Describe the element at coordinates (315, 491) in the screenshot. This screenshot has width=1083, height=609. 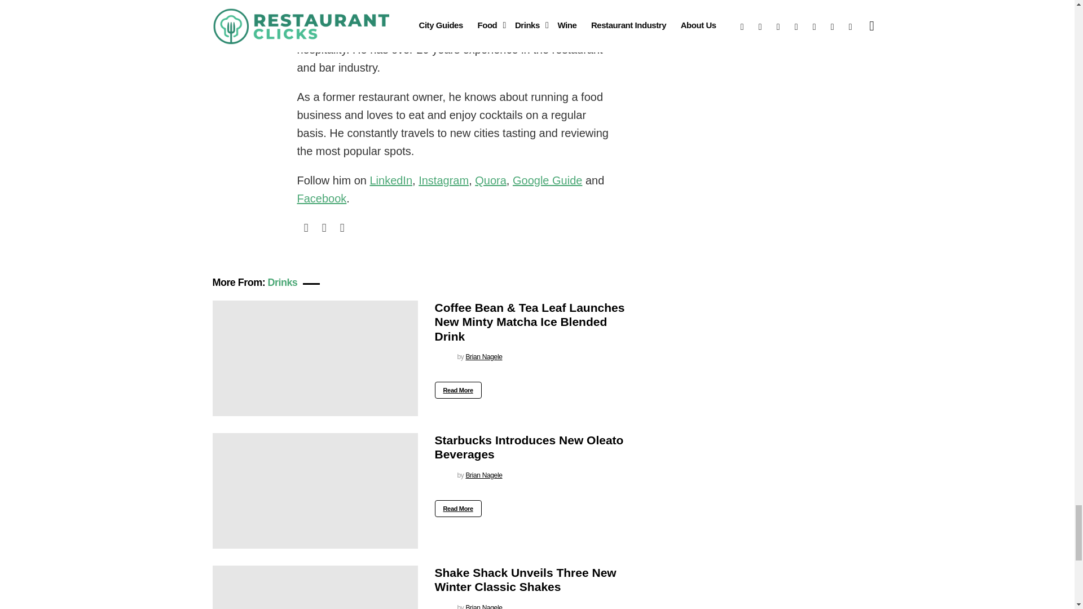
I see `Starbucks Introduces New Oleato Beverages` at that location.